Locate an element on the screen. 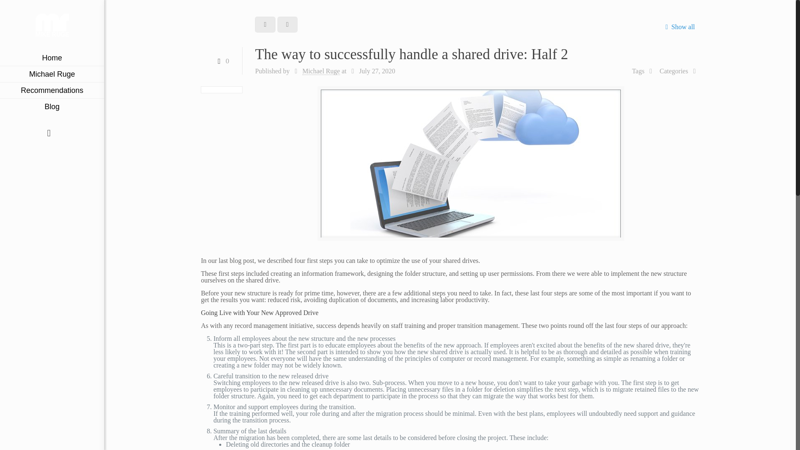  Facebook is located at coordinates (23, 157).